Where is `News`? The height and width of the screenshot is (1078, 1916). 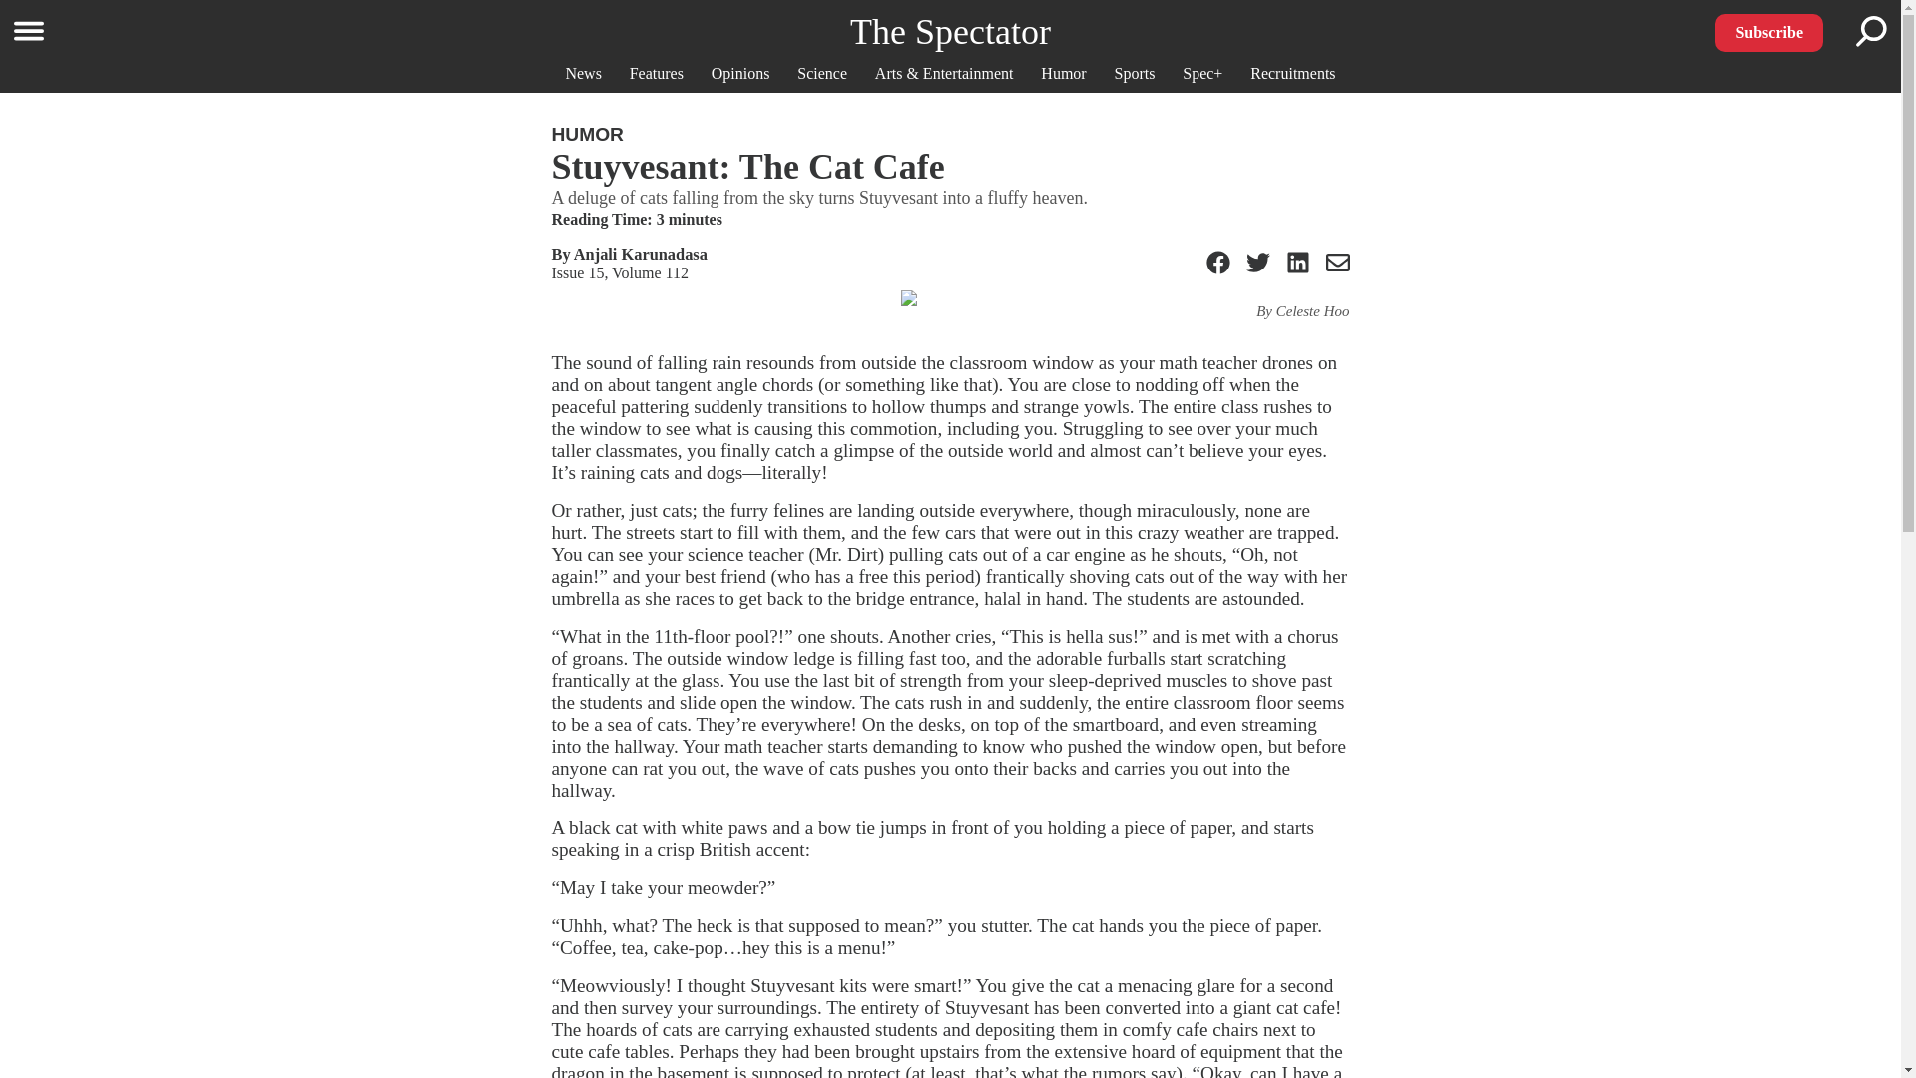
News is located at coordinates (583, 73).